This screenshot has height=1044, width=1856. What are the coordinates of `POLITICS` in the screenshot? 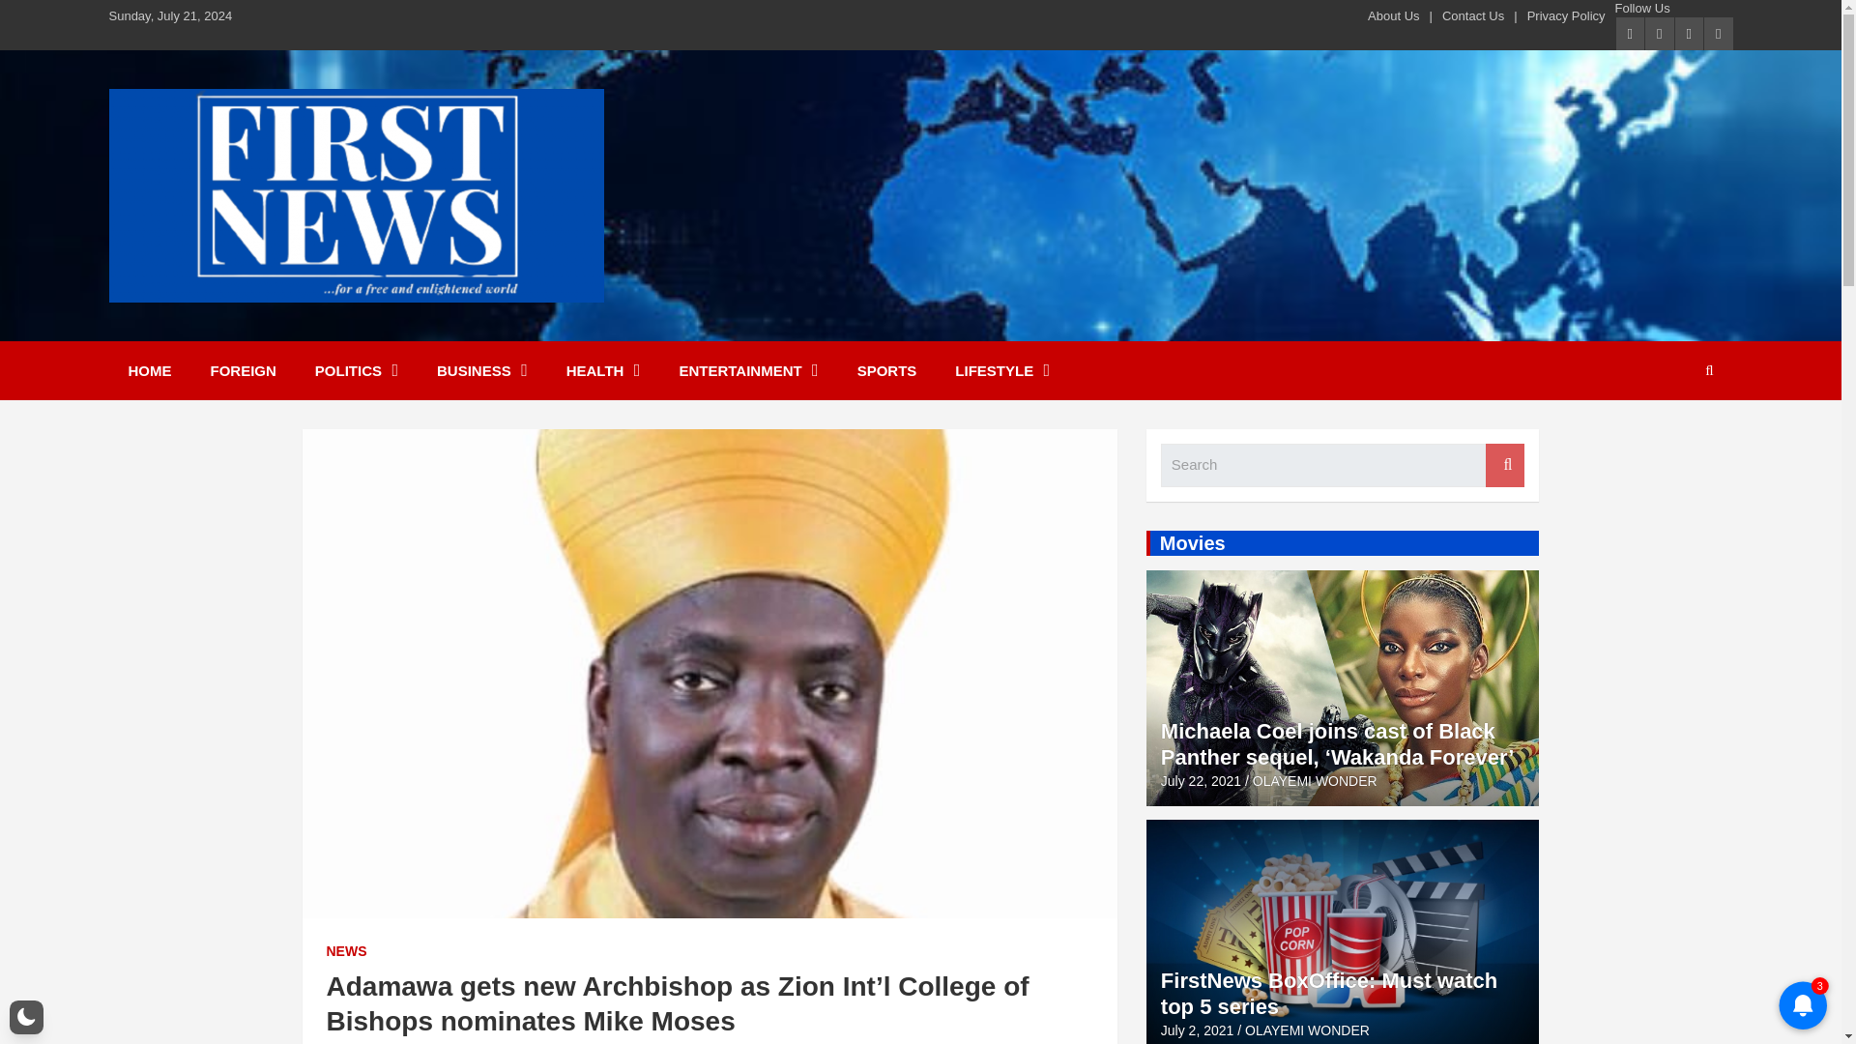 It's located at (356, 370).